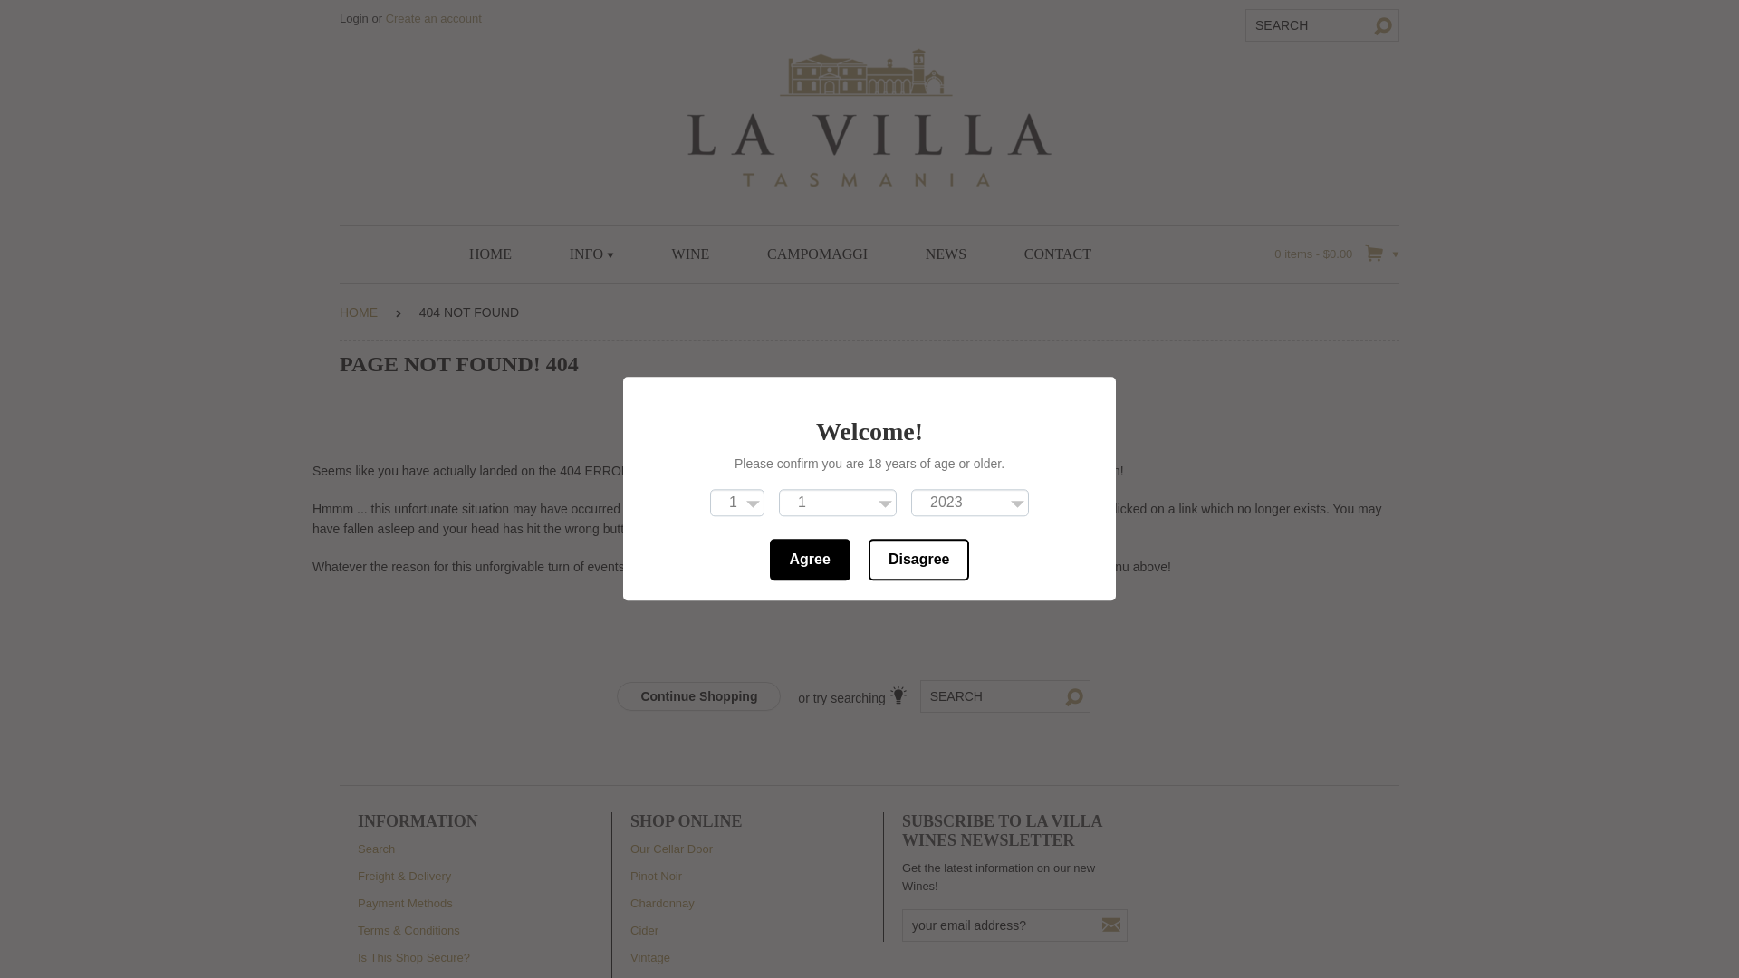 The height and width of the screenshot is (978, 1739). Describe the element at coordinates (869, 116) in the screenshot. I see `La Villa Wines` at that location.